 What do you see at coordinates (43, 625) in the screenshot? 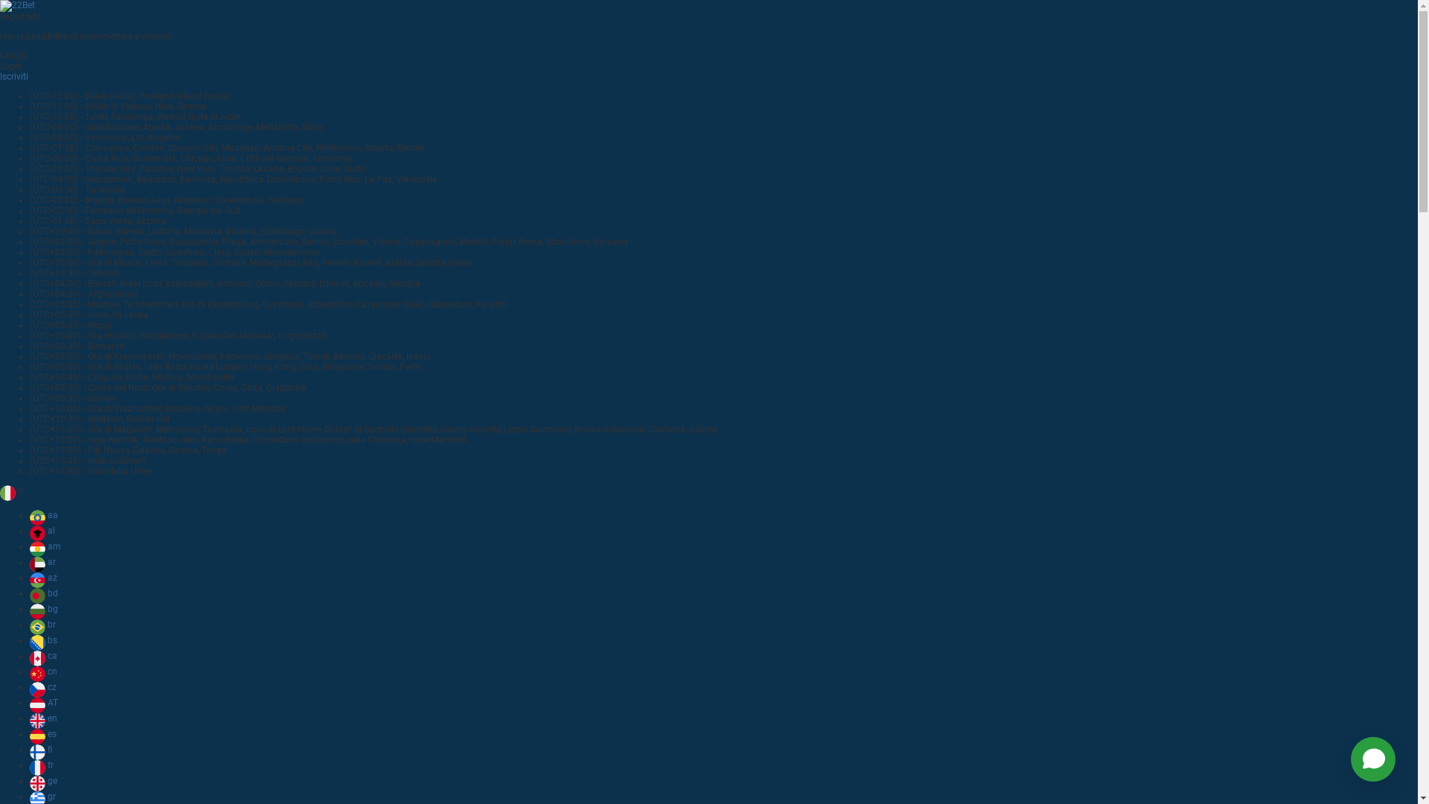
I see `br` at bounding box center [43, 625].